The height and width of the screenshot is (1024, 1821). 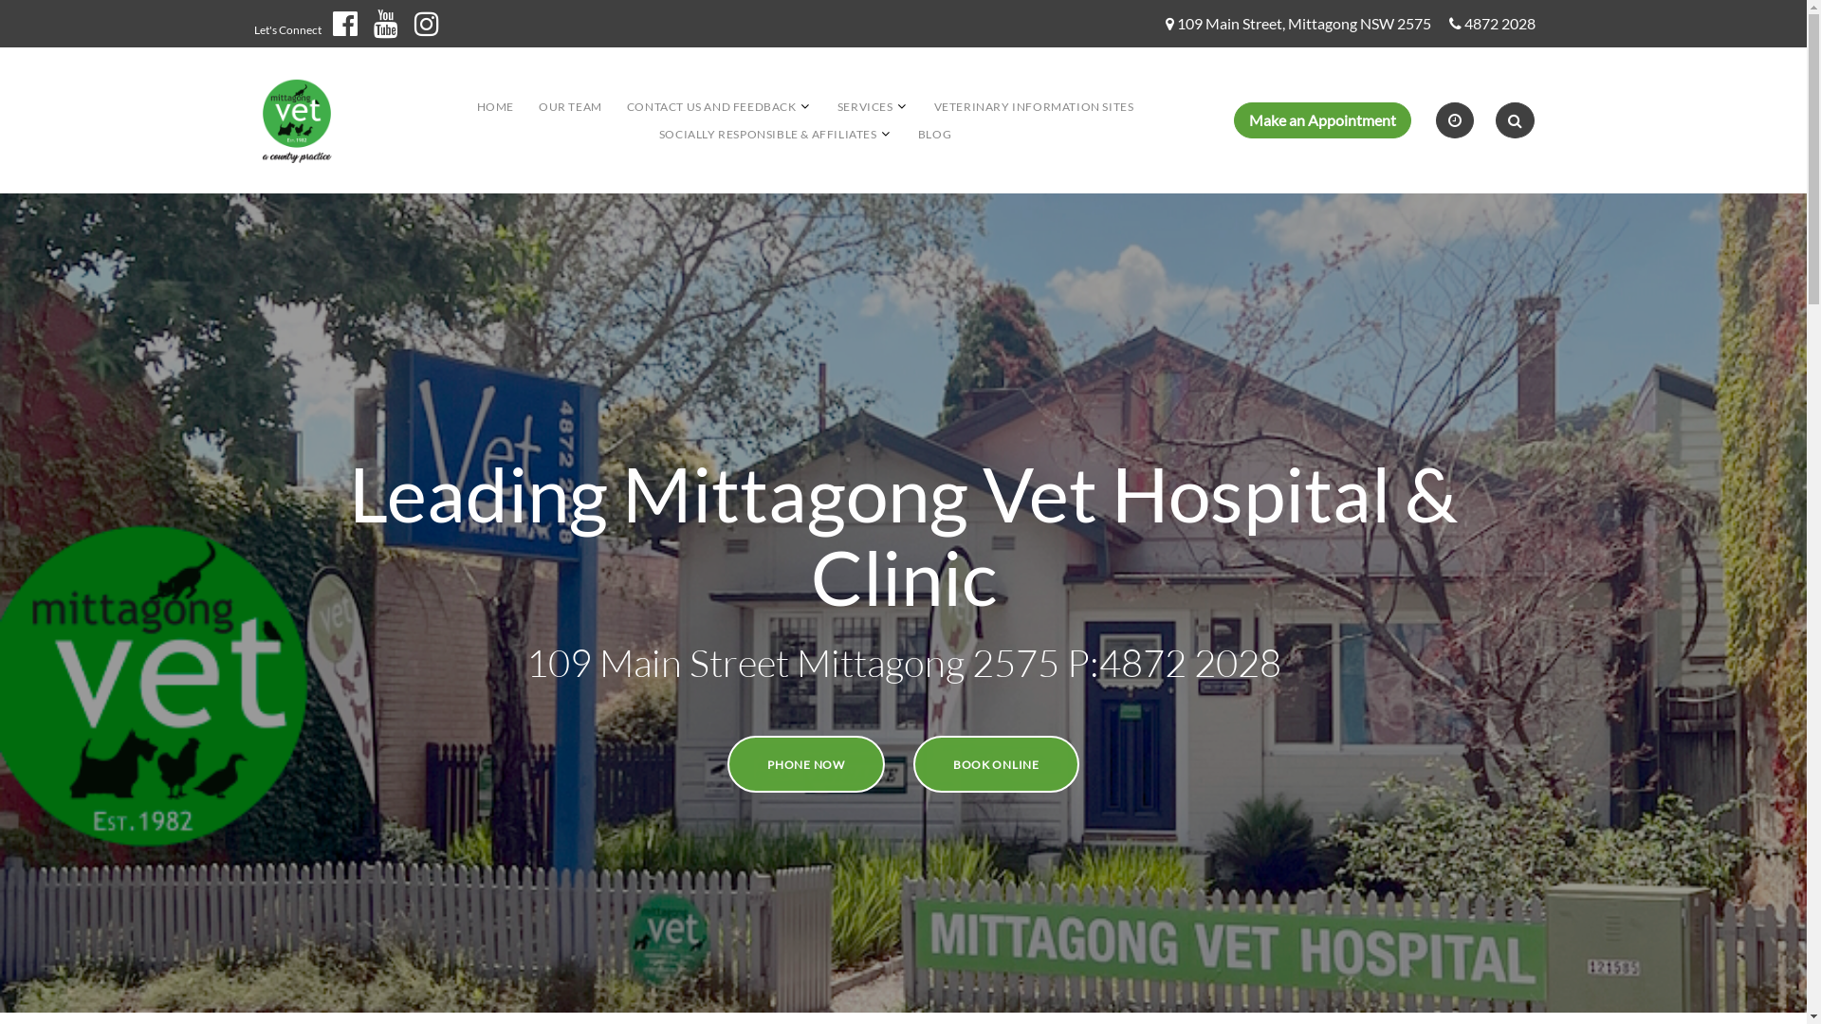 I want to click on SOCIALLY RESPONSIBLE & AFFILIATES, so click(x=768, y=135).